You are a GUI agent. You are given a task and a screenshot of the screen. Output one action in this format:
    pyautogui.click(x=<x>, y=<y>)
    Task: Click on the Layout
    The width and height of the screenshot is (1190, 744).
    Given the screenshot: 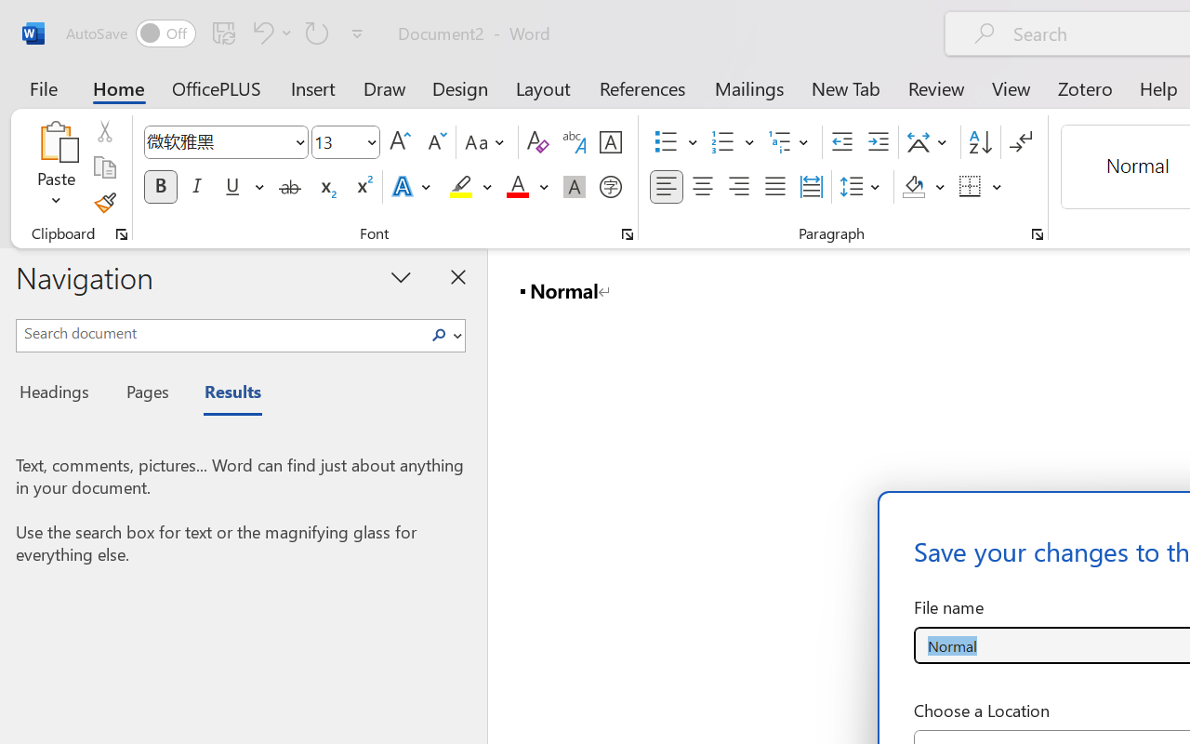 What is the action you would take?
    pyautogui.click(x=543, y=87)
    